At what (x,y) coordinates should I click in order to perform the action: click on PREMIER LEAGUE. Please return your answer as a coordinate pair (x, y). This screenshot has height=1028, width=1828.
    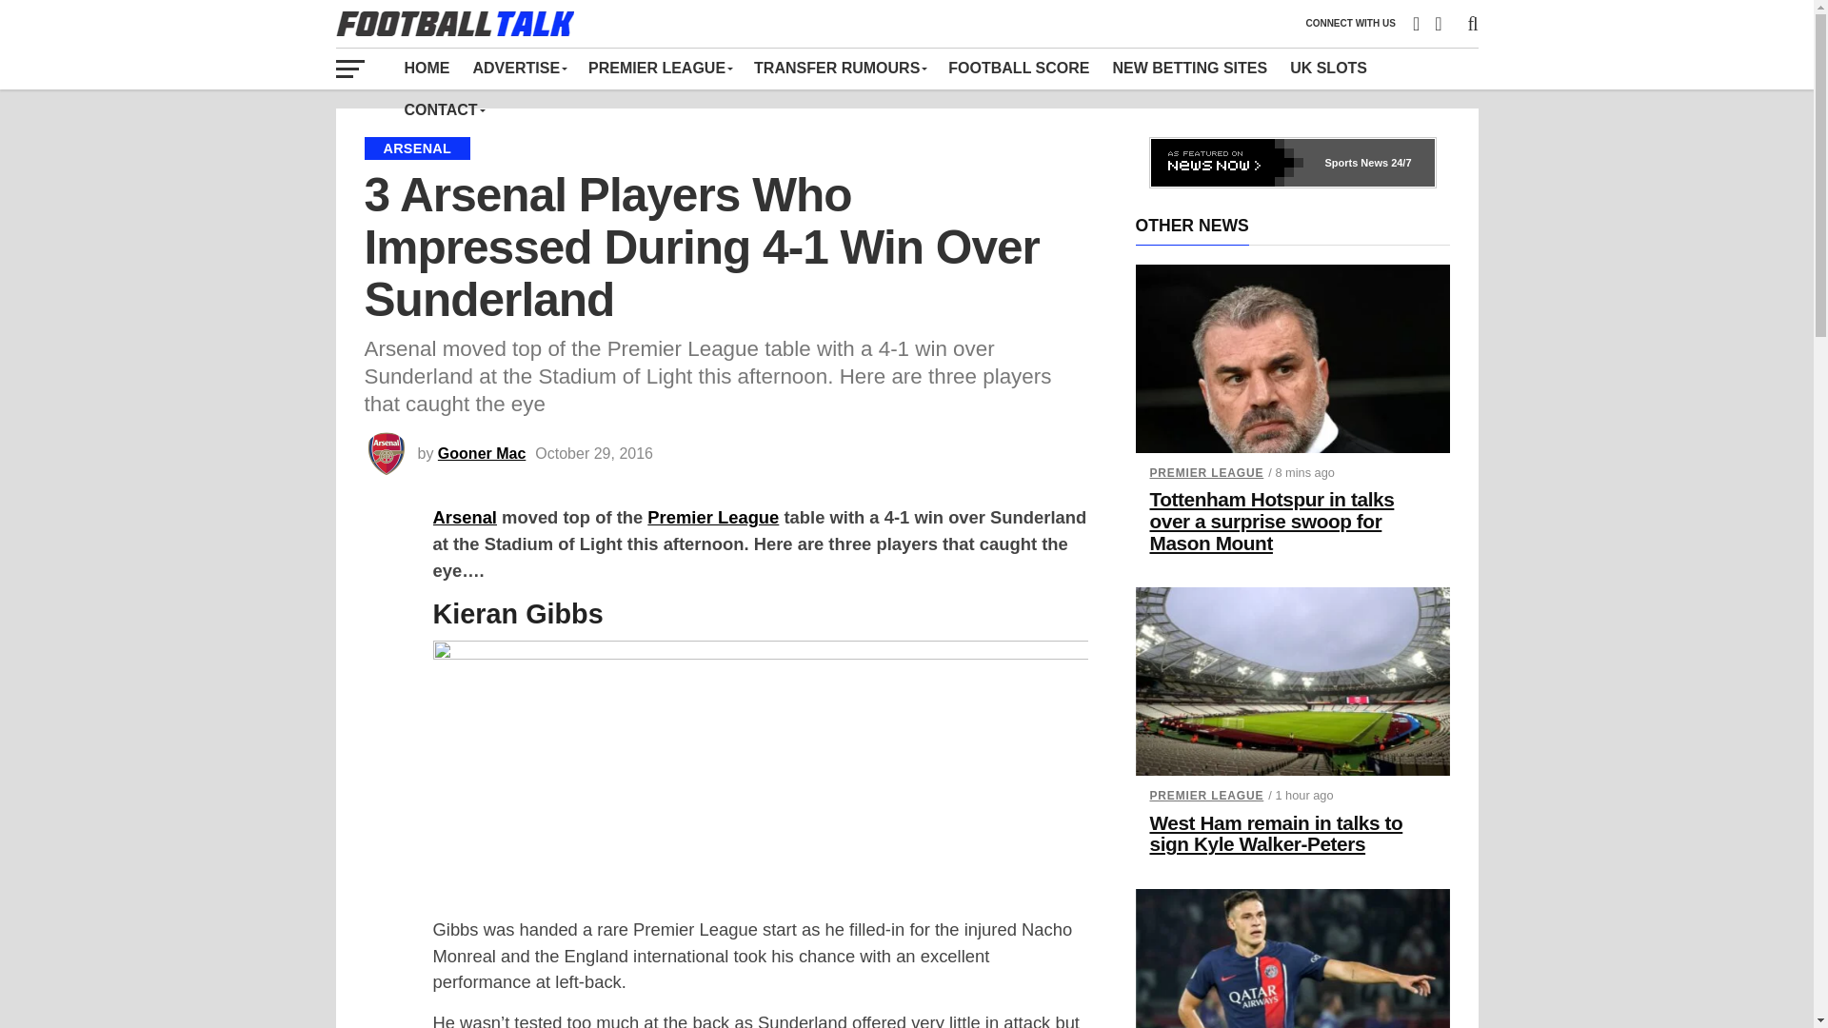
    Looking at the image, I should click on (659, 68).